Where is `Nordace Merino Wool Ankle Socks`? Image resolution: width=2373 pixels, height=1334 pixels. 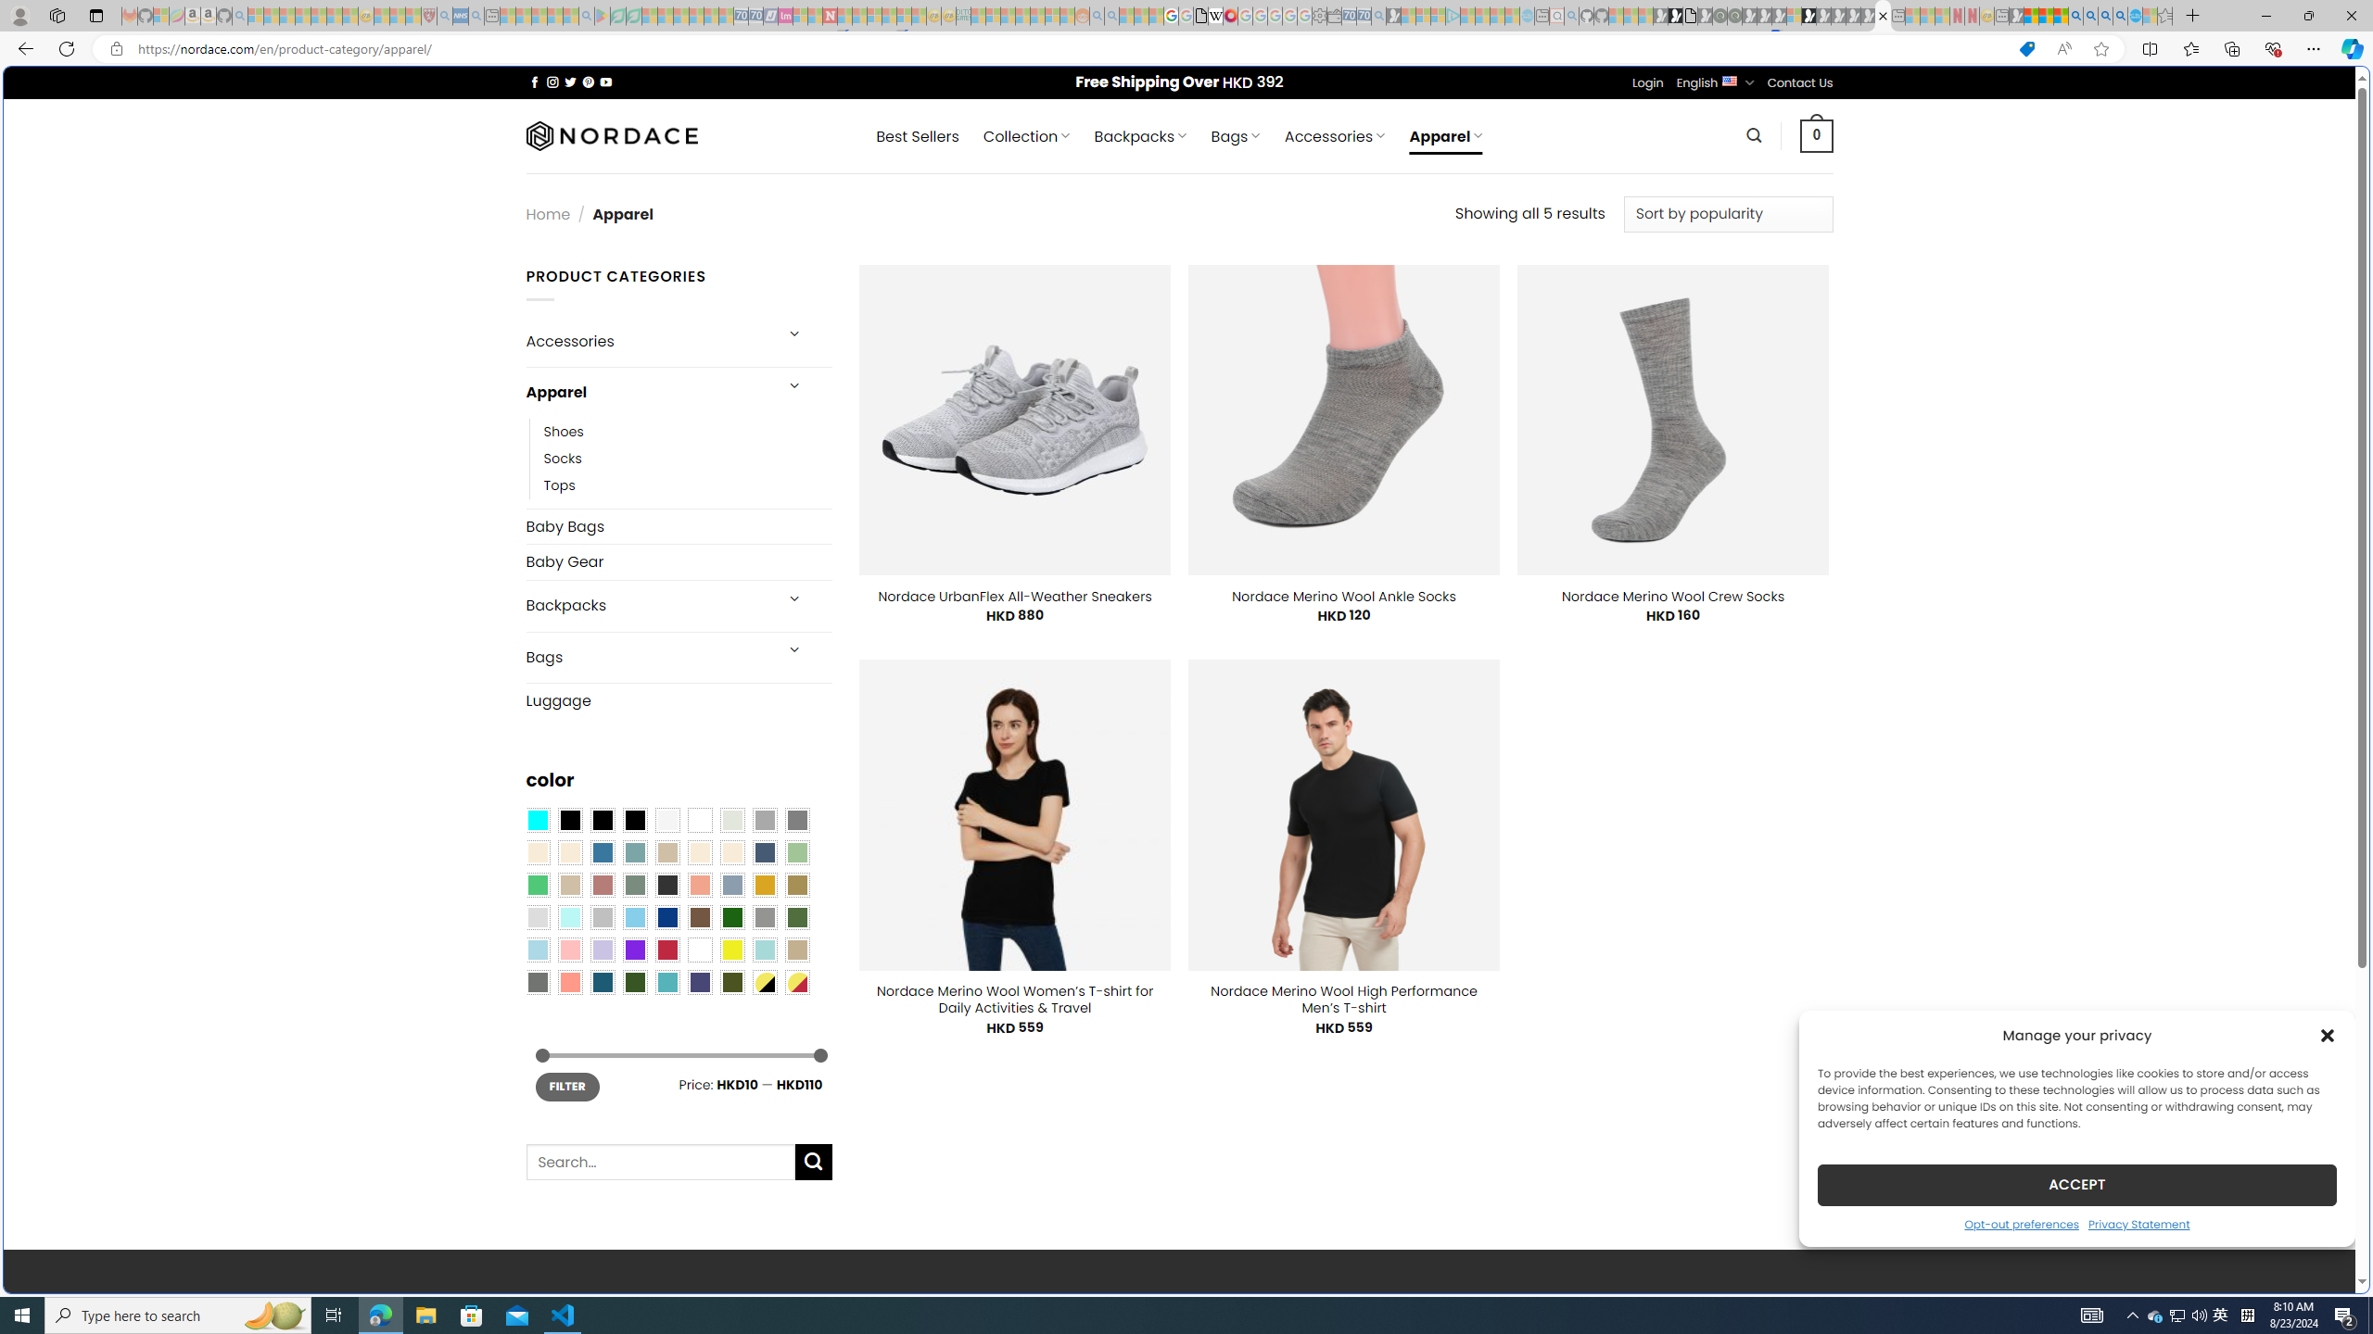
Nordace Merino Wool Ankle Socks is located at coordinates (1344, 596).